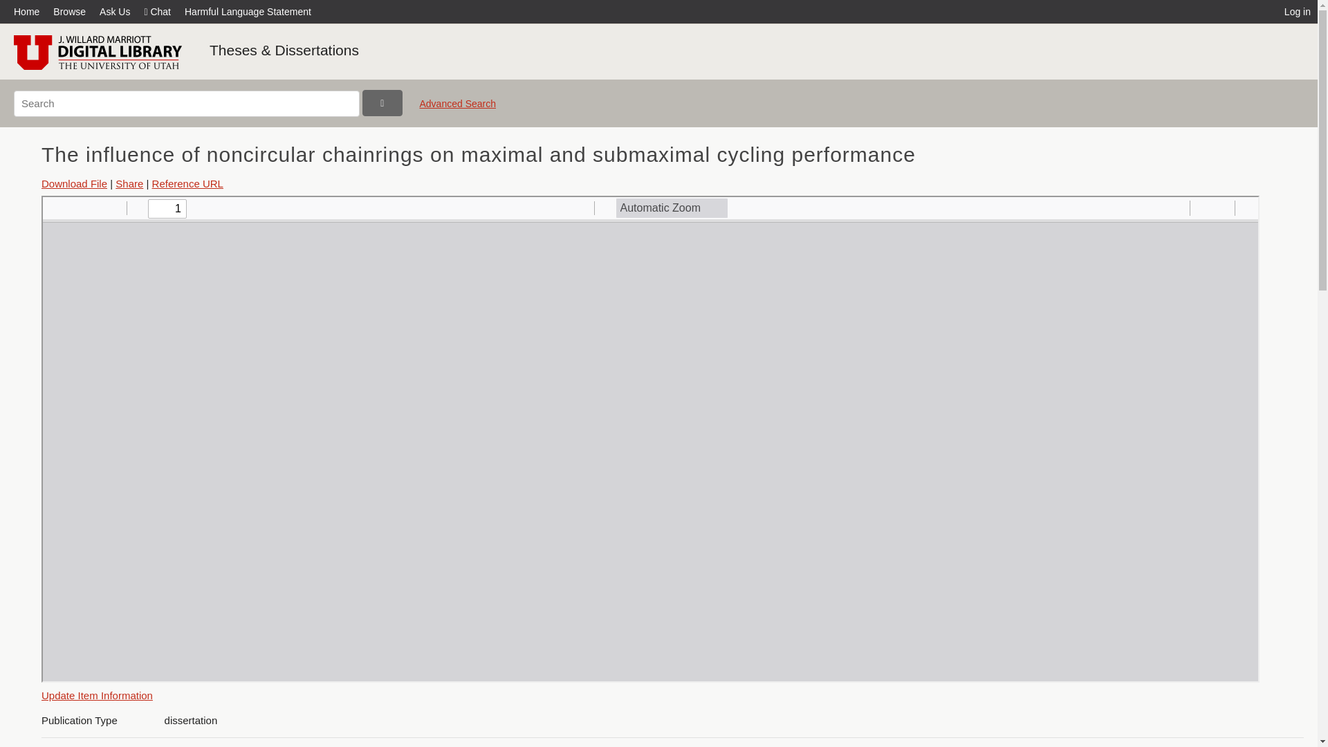  Describe the element at coordinates (157, 11) in the screenshot. I see `Chat` at that location.